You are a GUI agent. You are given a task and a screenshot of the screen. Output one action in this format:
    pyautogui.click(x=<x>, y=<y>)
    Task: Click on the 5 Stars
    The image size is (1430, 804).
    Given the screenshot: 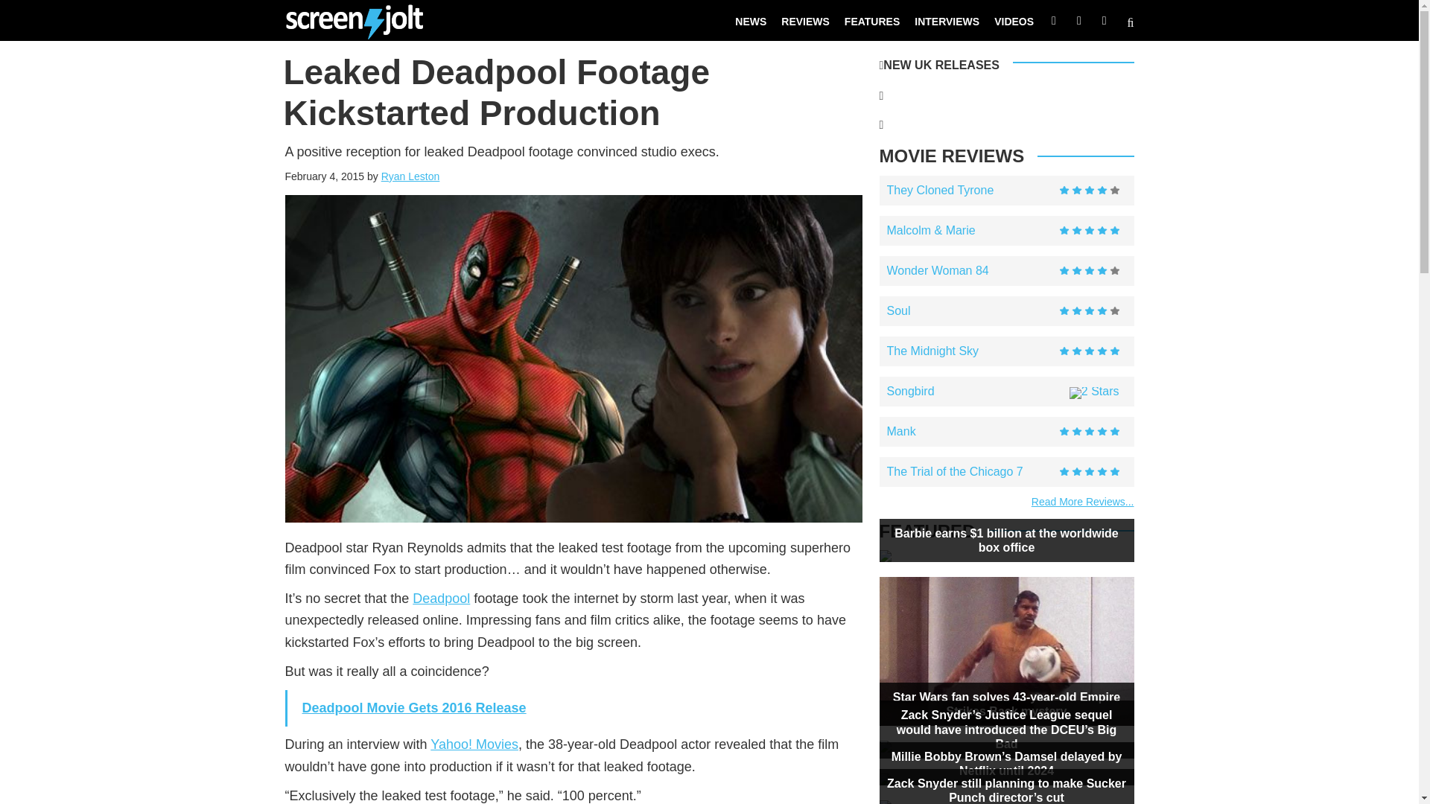 What is the action you would take?
    pyautogui.click(x=1089, y=351)
    